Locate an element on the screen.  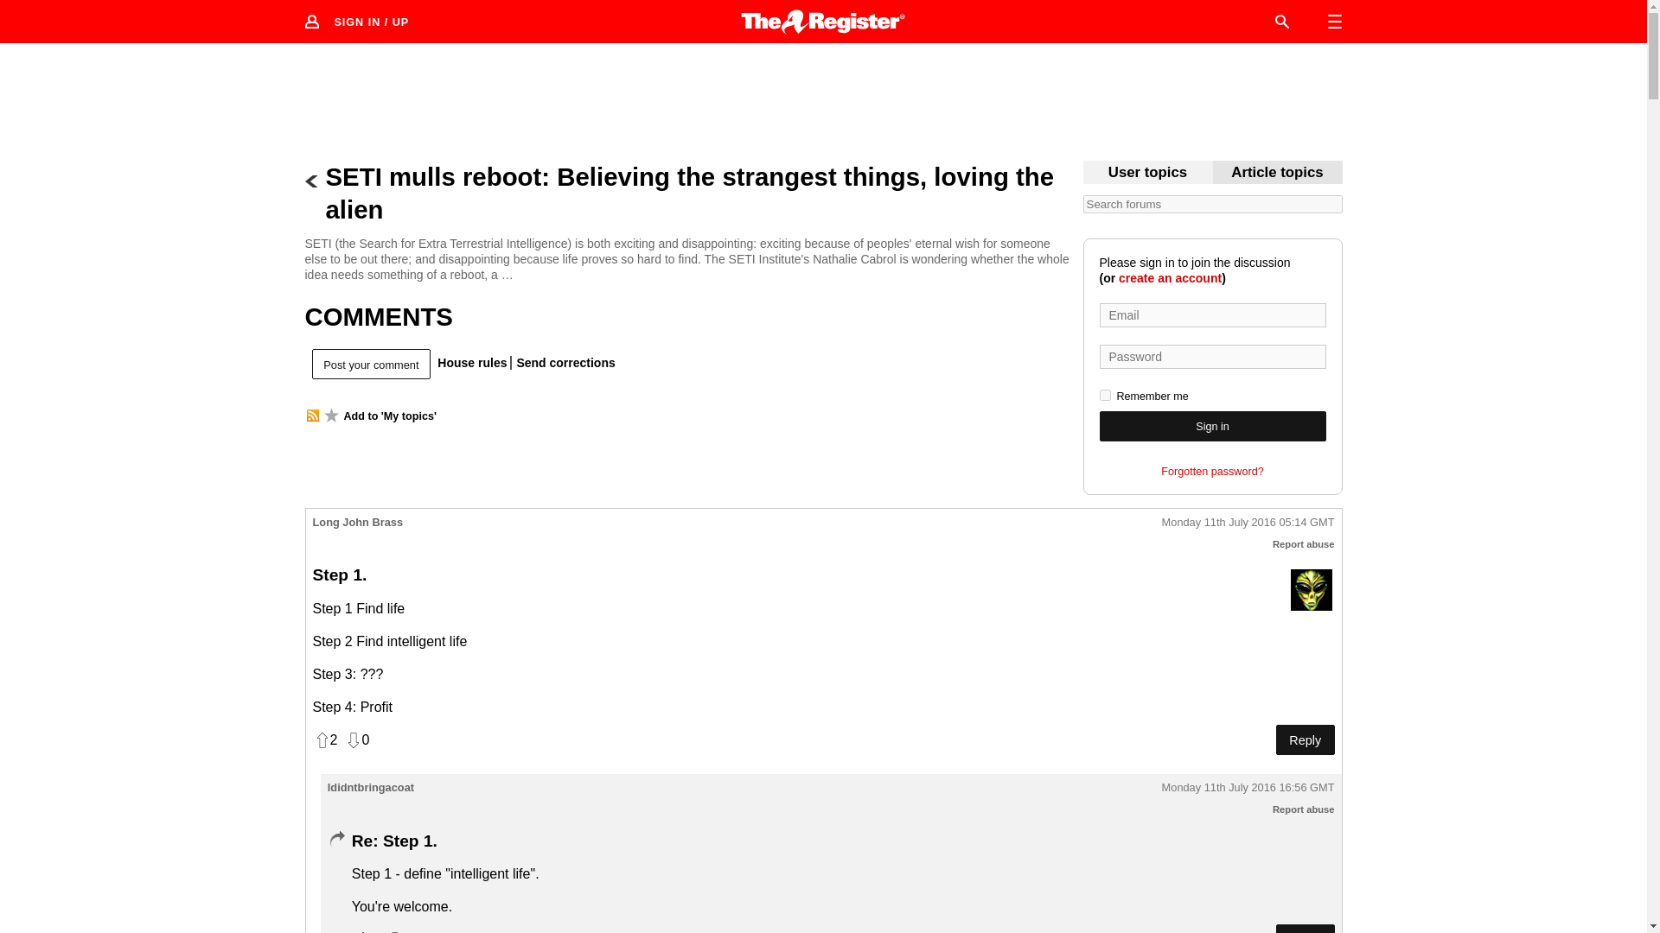
Inappropriate post? Report it to our moderators is located at coordinates (1304, 544).